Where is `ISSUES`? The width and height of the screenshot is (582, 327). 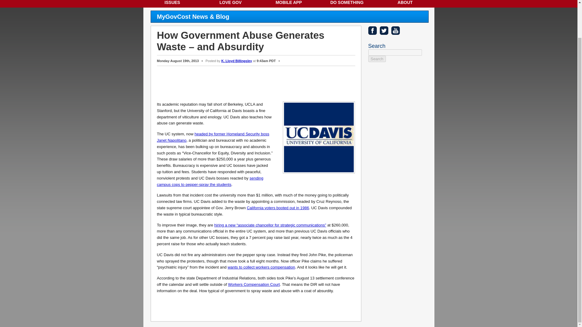
ISSUES is located at coordinates (172, 4).